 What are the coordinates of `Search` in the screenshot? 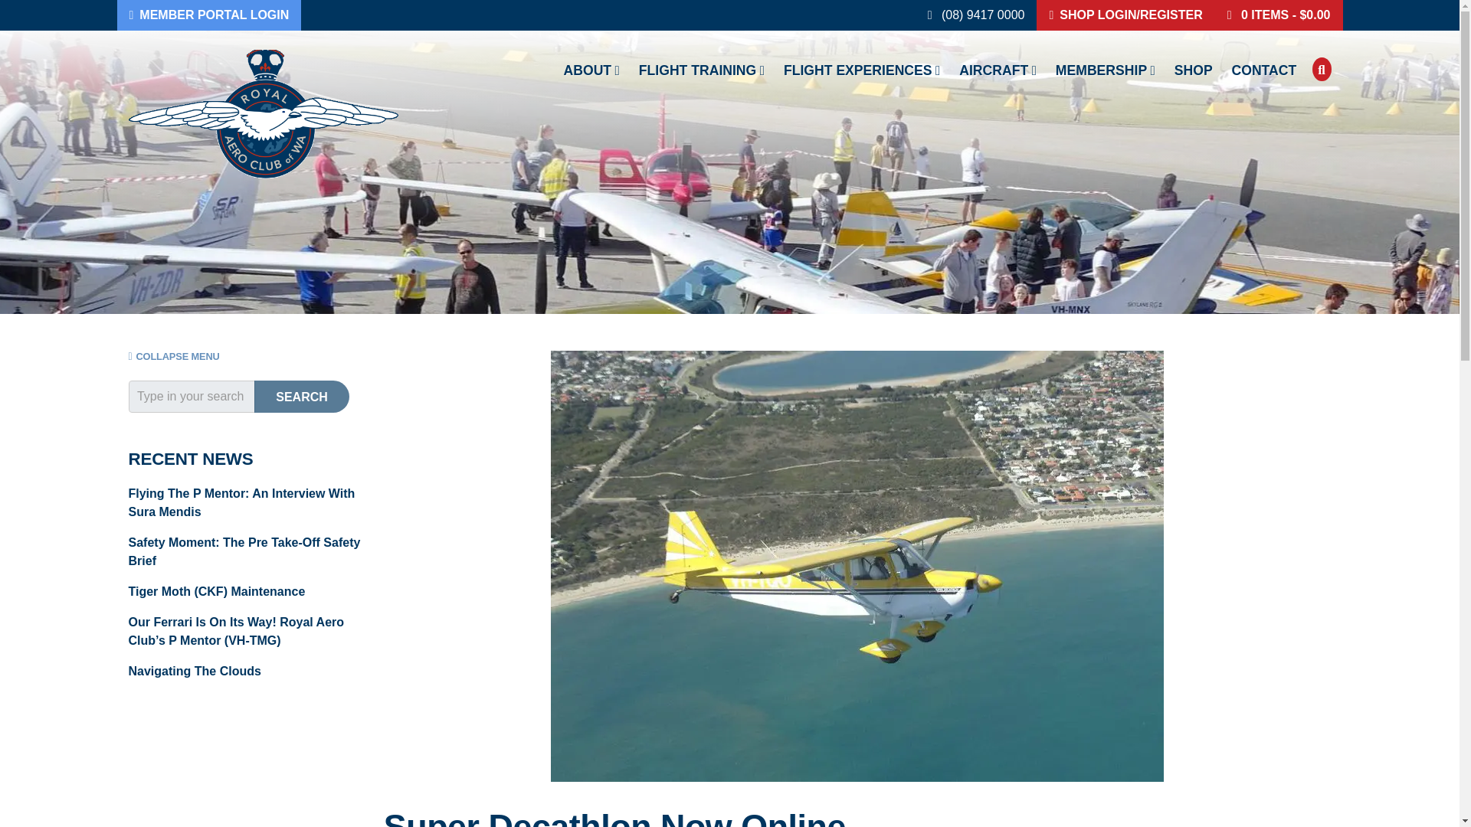 It's located at (302, 396).